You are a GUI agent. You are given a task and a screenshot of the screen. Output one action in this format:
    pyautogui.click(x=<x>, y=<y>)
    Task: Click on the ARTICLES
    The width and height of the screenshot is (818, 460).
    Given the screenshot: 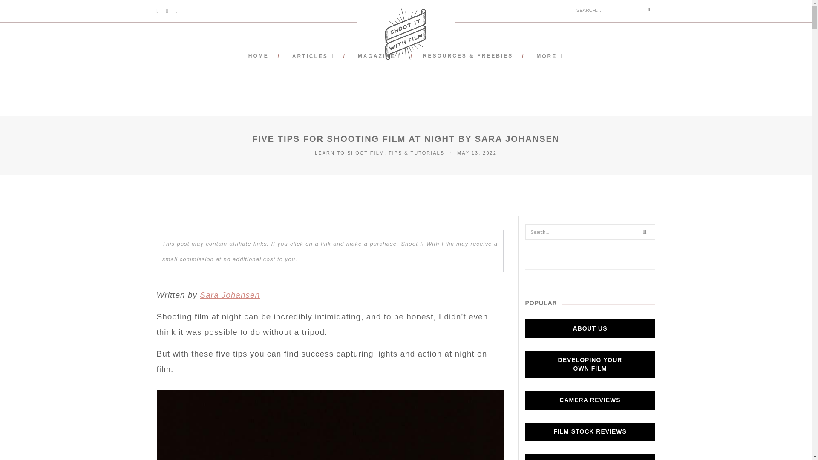 What is the action you would take?
    pyautogui.click(x=312, y=56)
    